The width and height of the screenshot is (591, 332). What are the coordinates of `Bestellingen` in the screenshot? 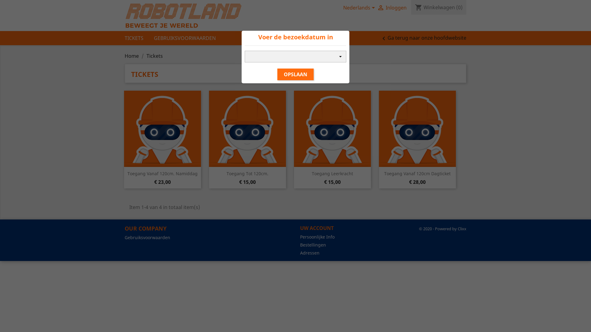 It's located at (313, 245).